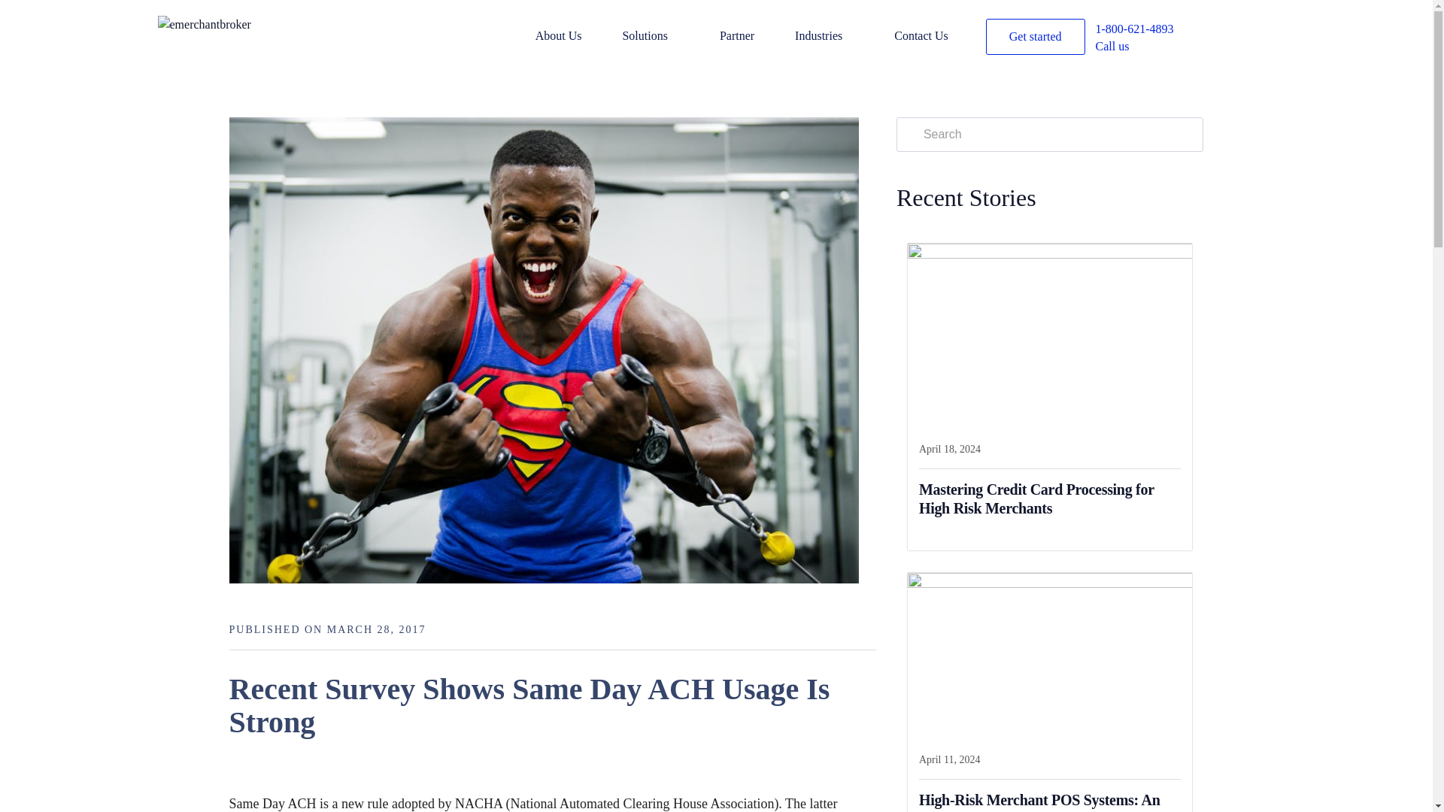  I want to click on Partner, so click(755, 38).